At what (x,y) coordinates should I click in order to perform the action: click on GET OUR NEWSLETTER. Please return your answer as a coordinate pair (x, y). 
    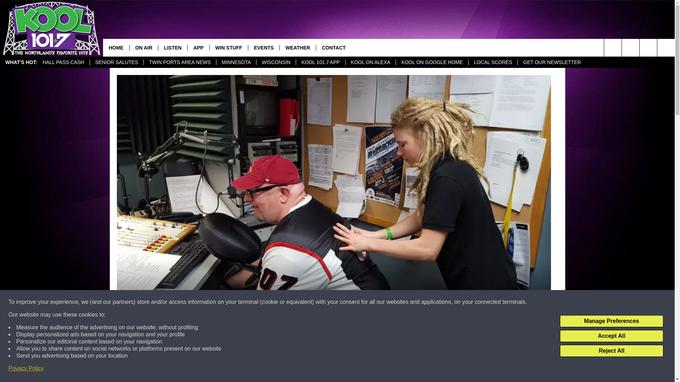
    Looking at the image, I should click on (552, 62).